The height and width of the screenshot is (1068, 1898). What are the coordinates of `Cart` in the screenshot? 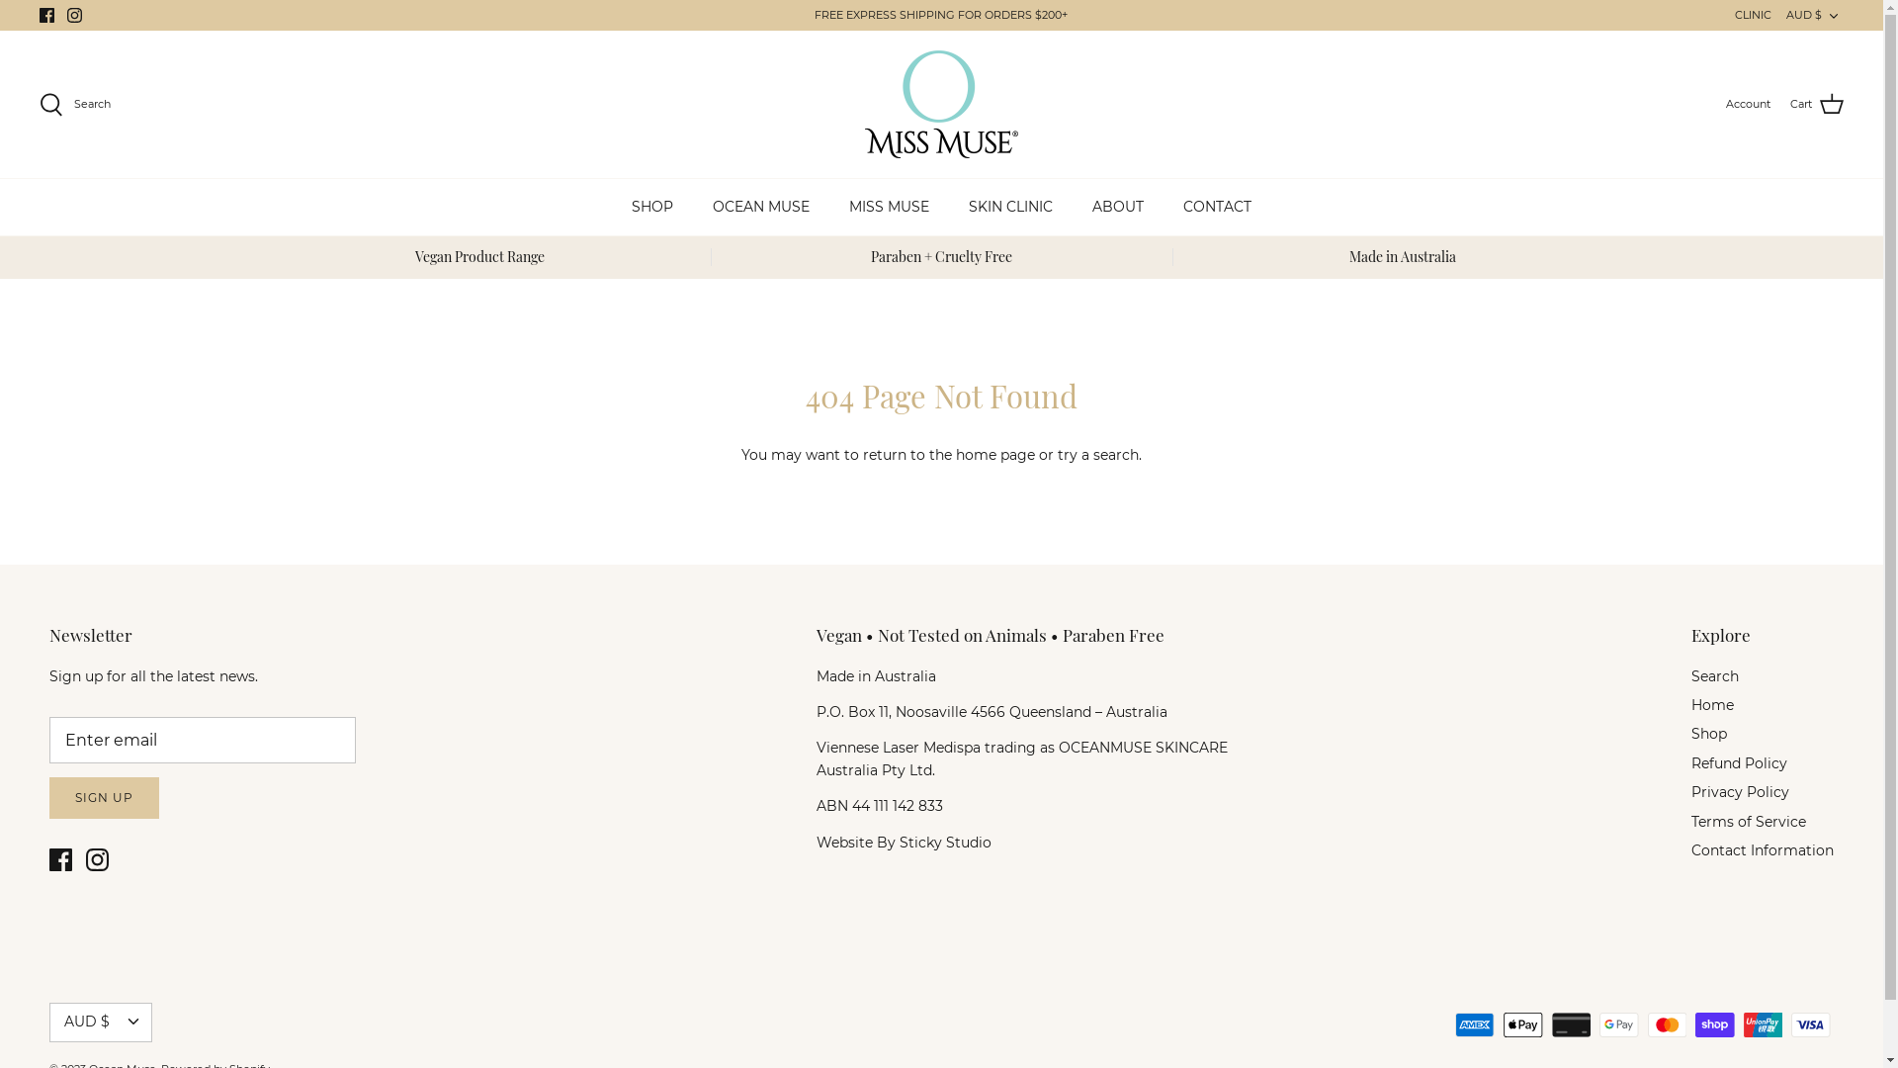 It's located at (1817, 105).